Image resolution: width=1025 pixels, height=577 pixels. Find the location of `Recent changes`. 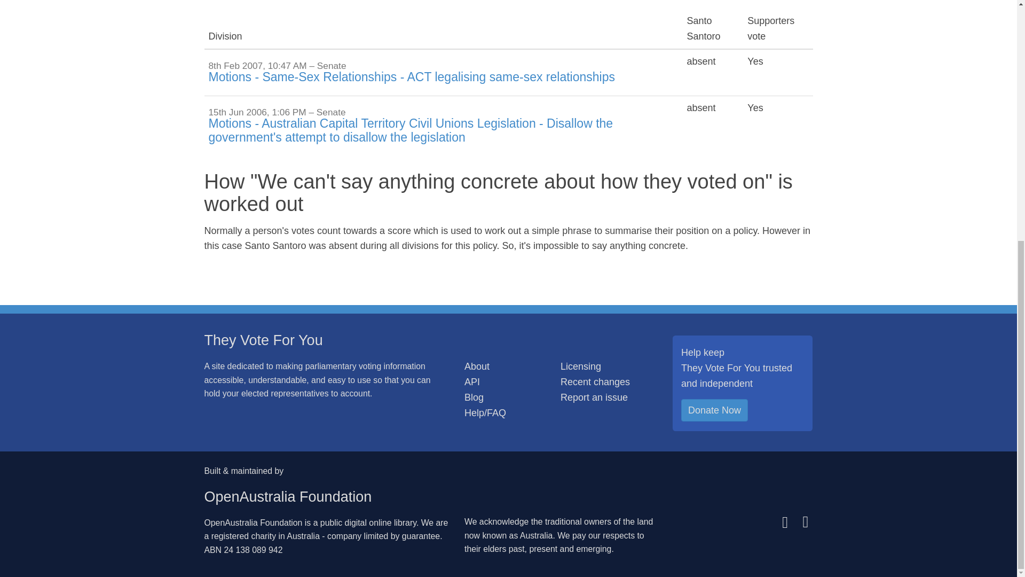

Recent changes is located at coordinates (595, 381).